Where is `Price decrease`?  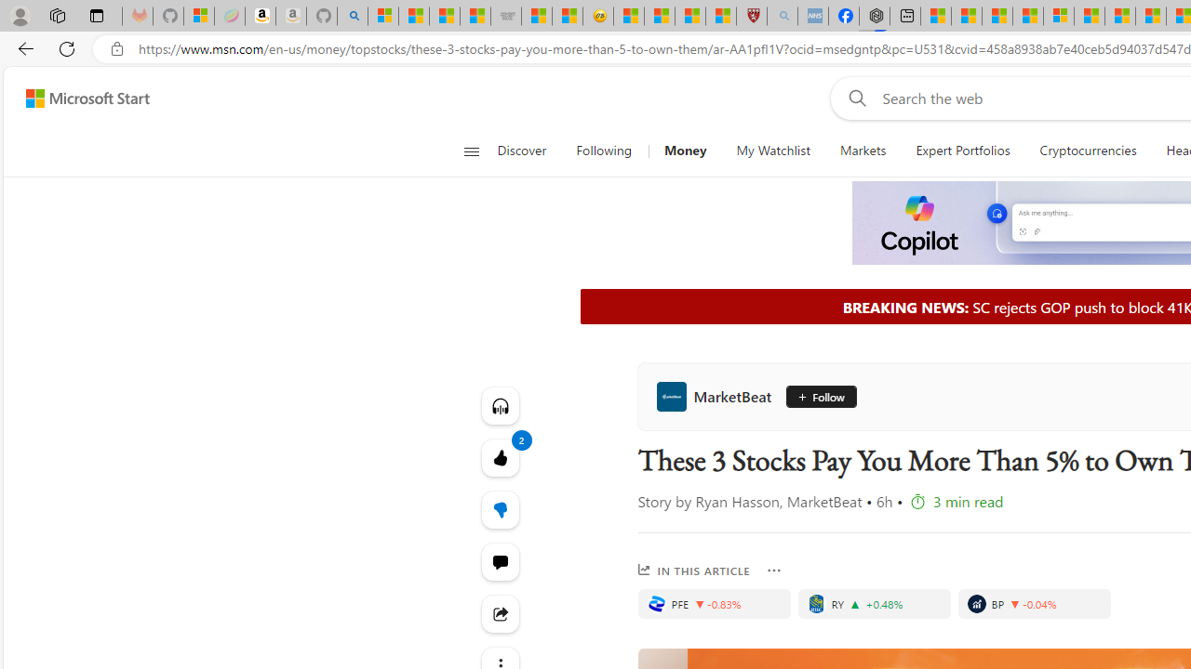
Price decrease is located at coordinates (1014, 604).